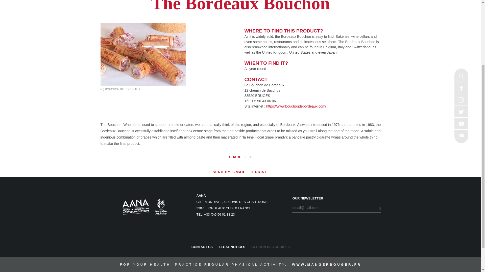  Describe the element at coordinates (259, 172) in the screenshot. I see `PRINT` at that location.